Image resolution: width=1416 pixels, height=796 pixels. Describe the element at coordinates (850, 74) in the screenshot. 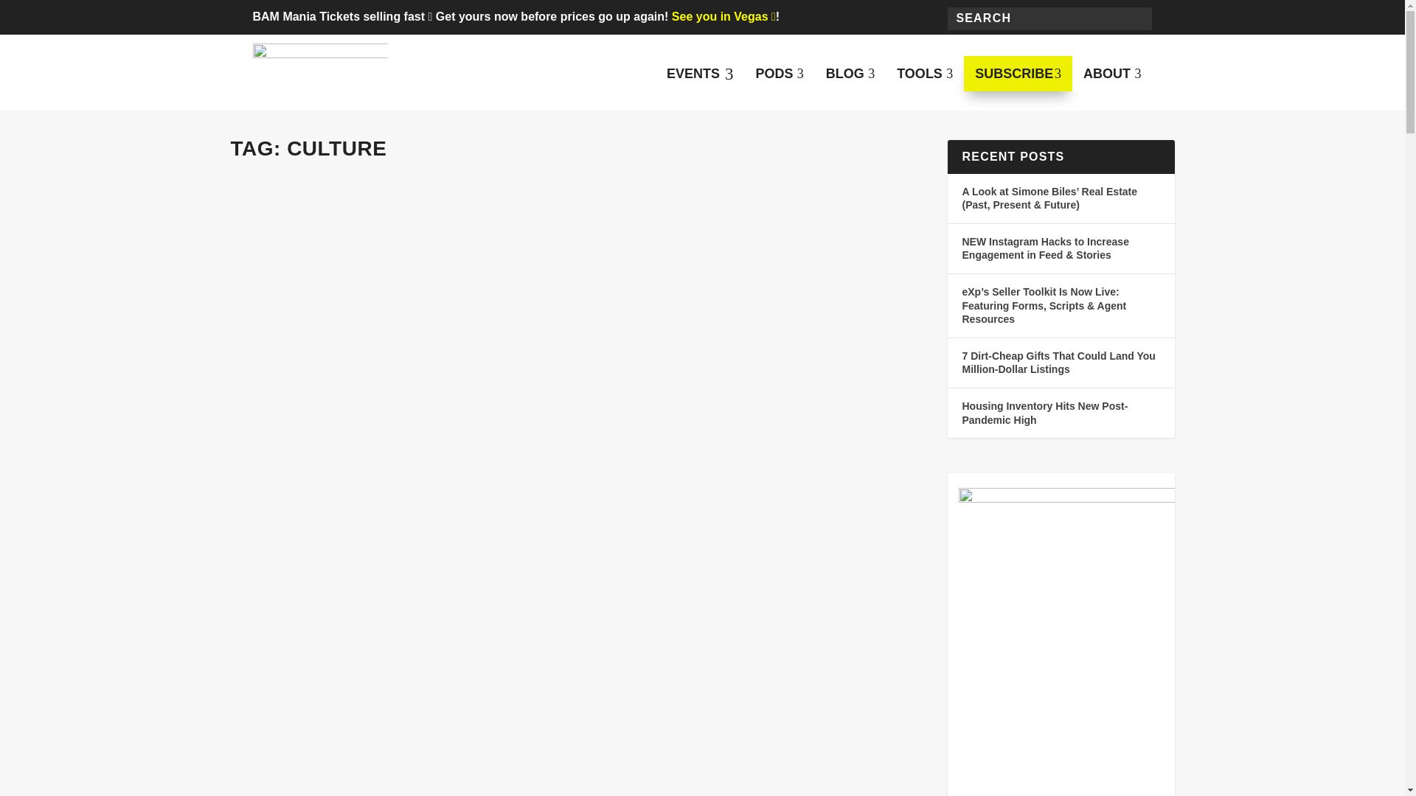

I see `Search` at that location.